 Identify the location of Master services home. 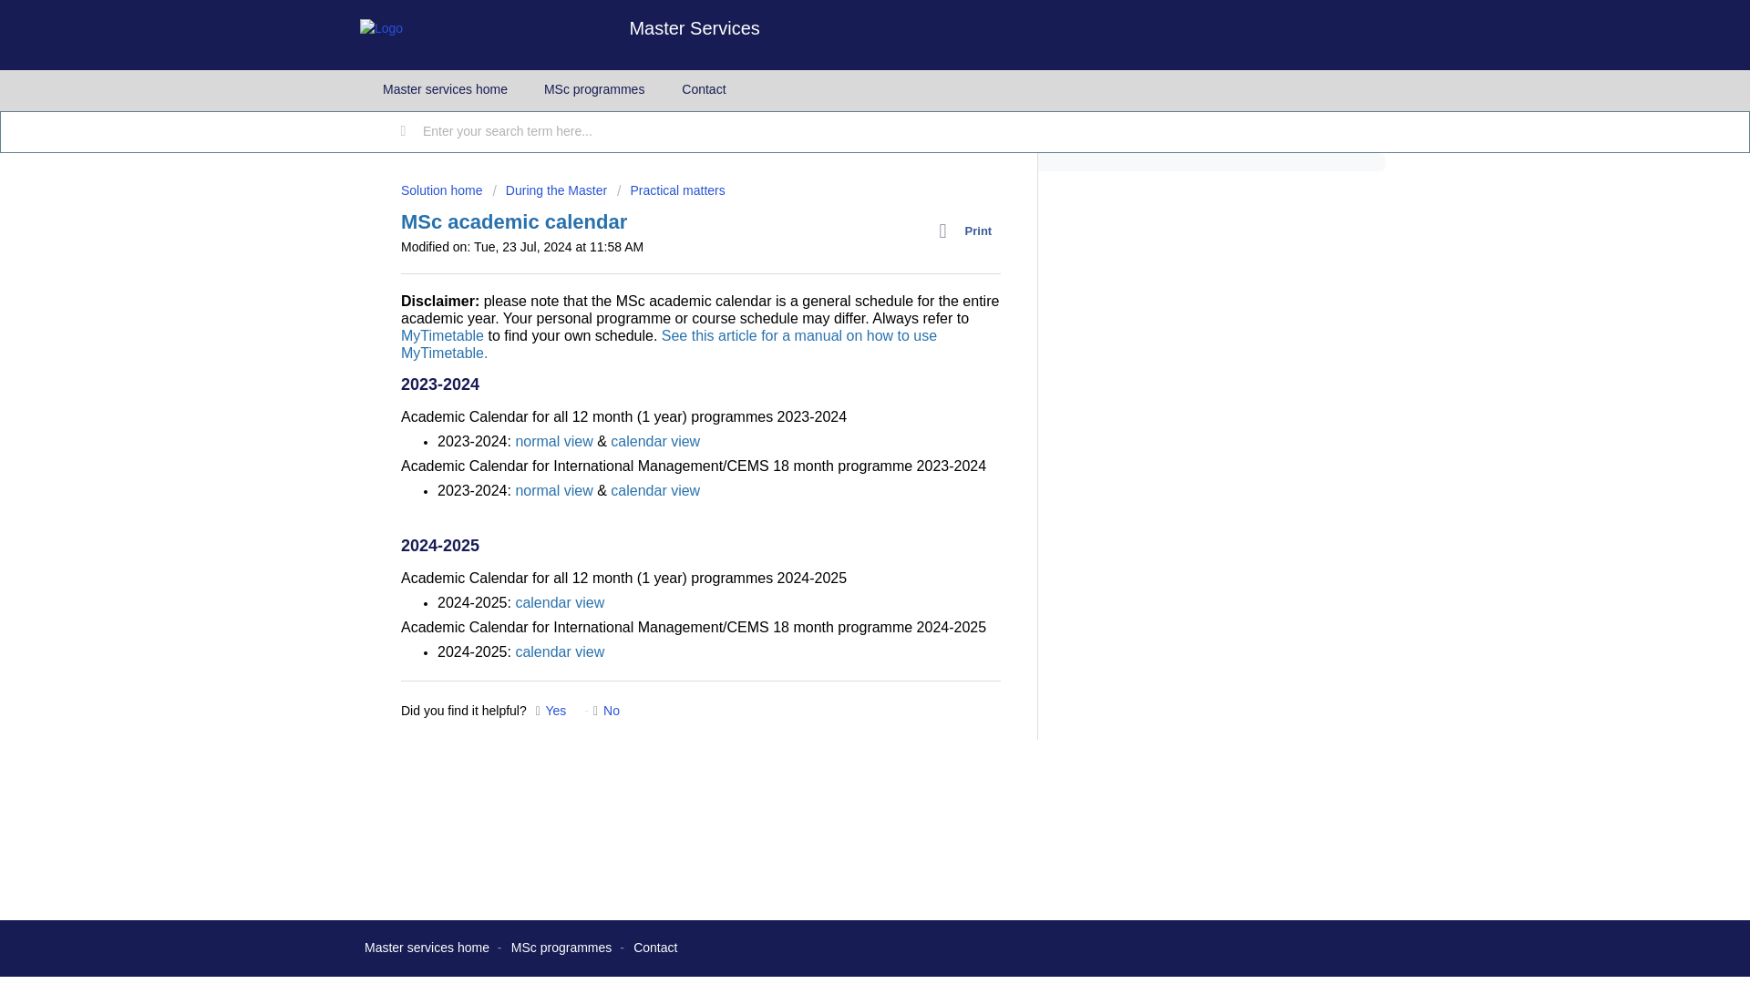
(427, 948).